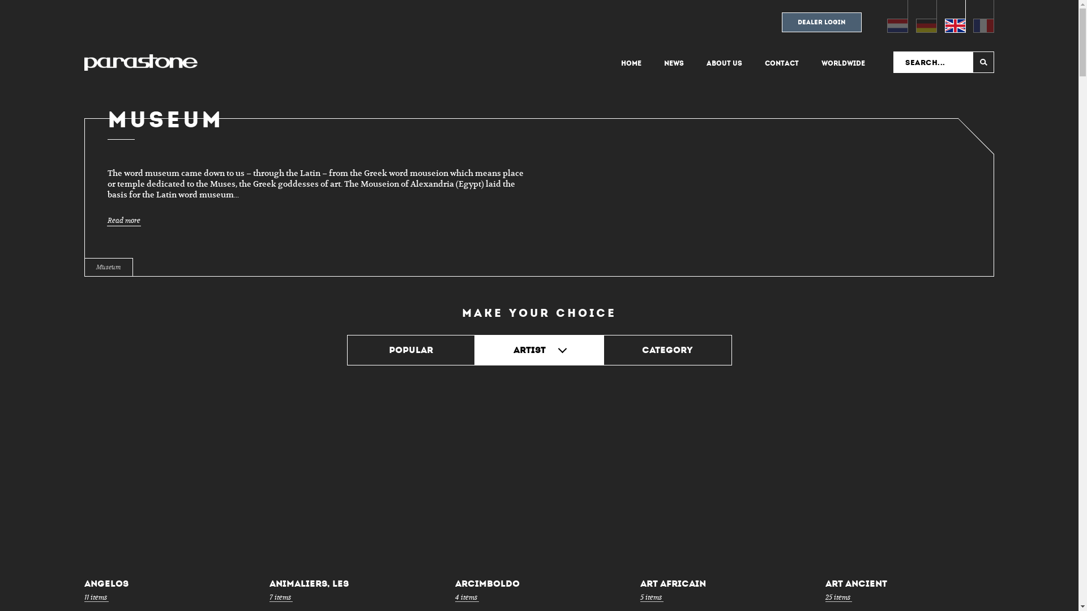 The image size is (1087, 611). What do you see at coordinates (844, 63) in the screenshot?
I see `Worldwide` at bounding box center [844, 63].